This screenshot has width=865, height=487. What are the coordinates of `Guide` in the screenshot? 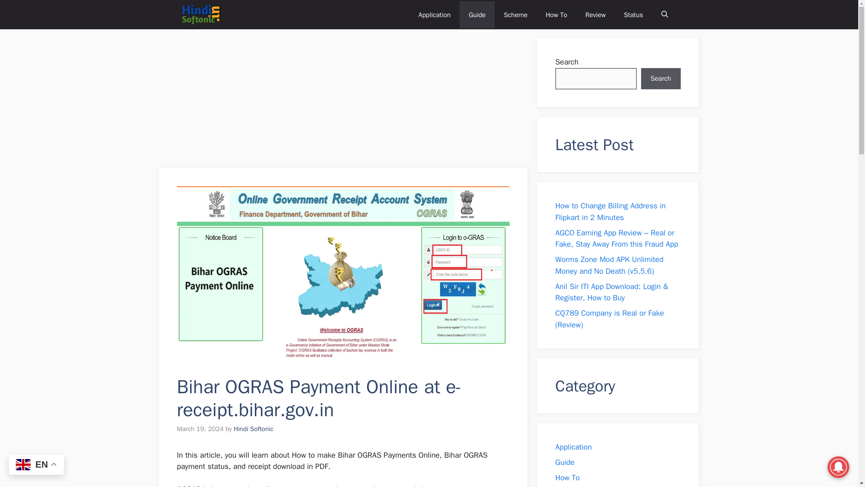 It's located at (477, 14).